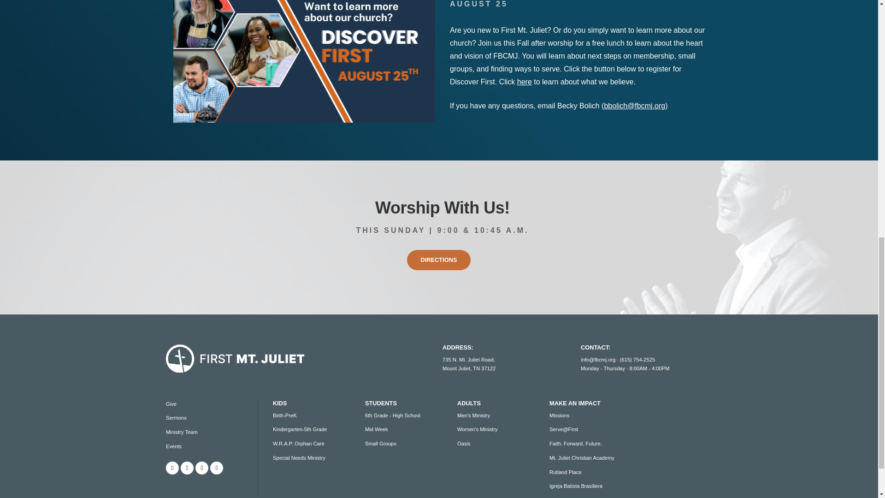 This screenshot has height=498, width=885. What do you see at coordinates (524, 81) in the screenshot?
I see `here` at bounding box center [524, 81].